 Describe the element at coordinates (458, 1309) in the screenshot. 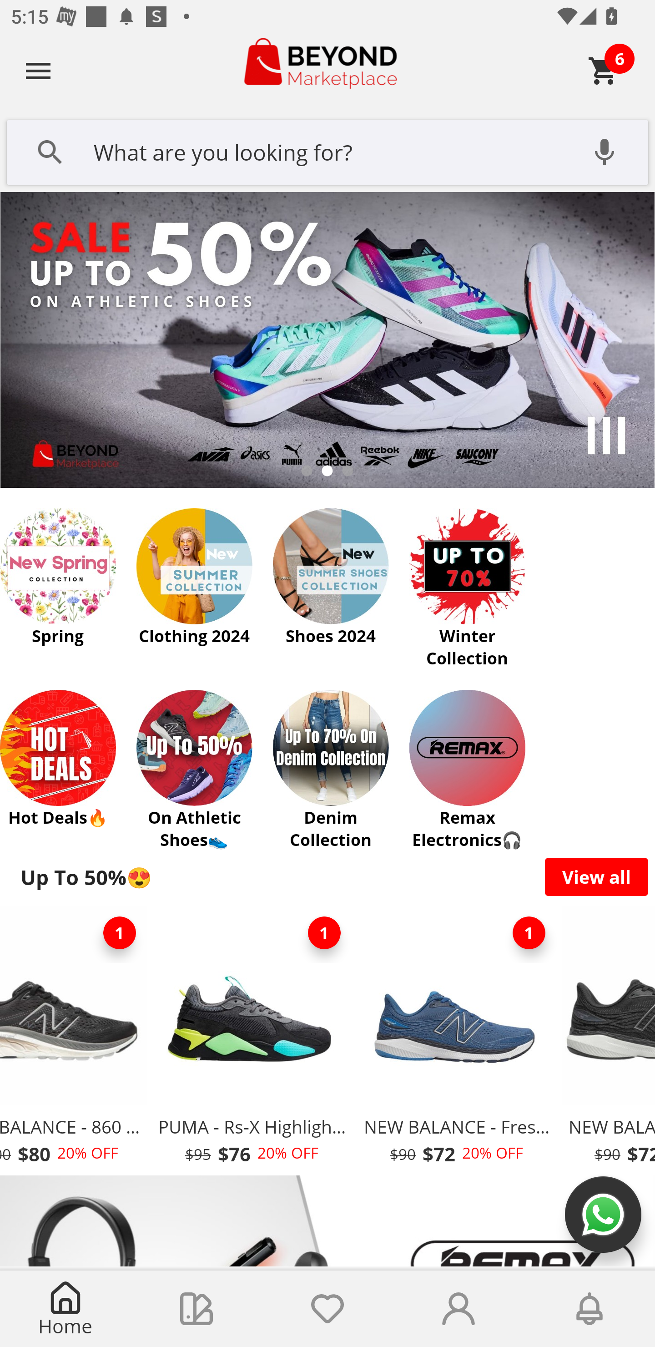

I see `Account` at that location.